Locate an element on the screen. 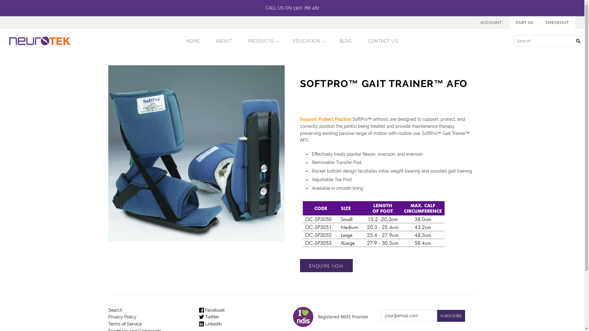 This screenshot has width=589, height=331. CHECKOUT is located at coordinates (557, 23).